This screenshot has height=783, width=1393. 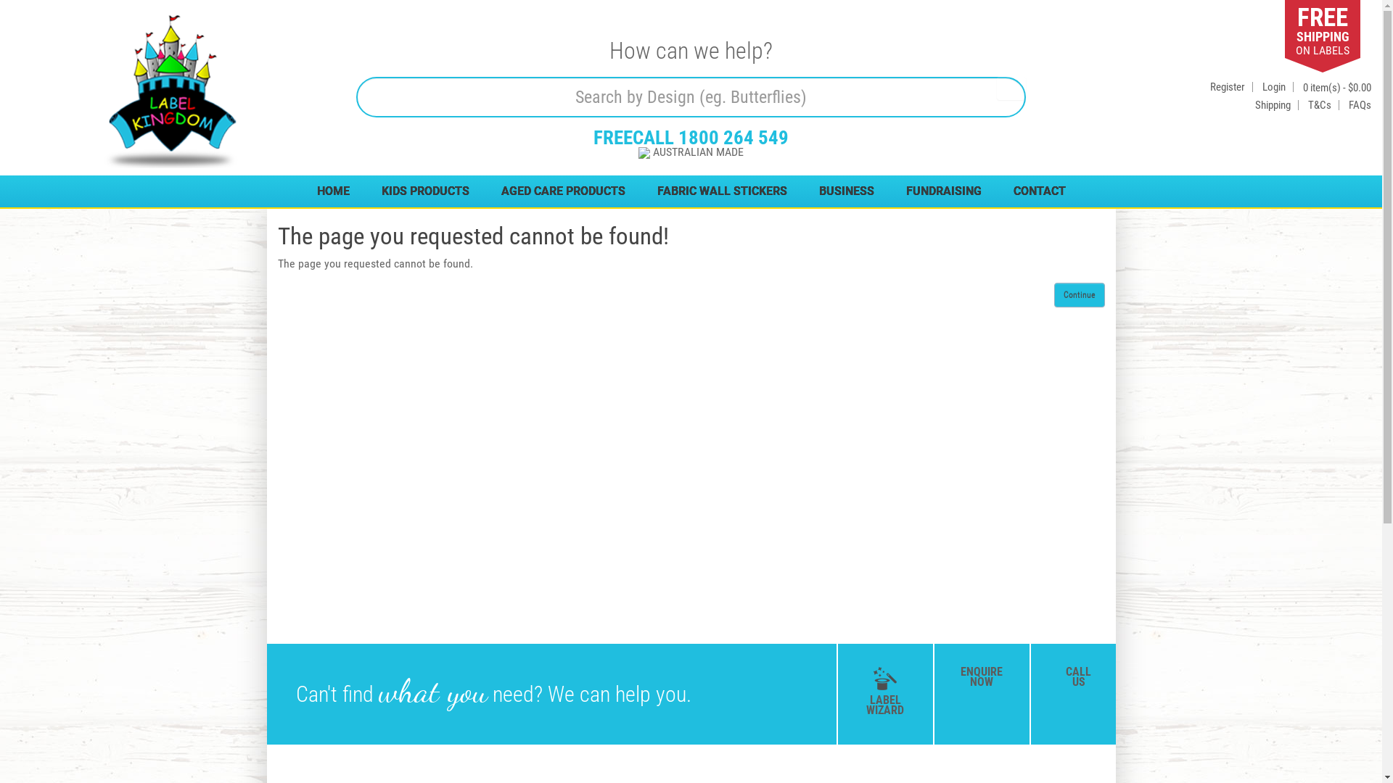 I want to click on KIDS PRODUCTS, so click(x=425, y=191).